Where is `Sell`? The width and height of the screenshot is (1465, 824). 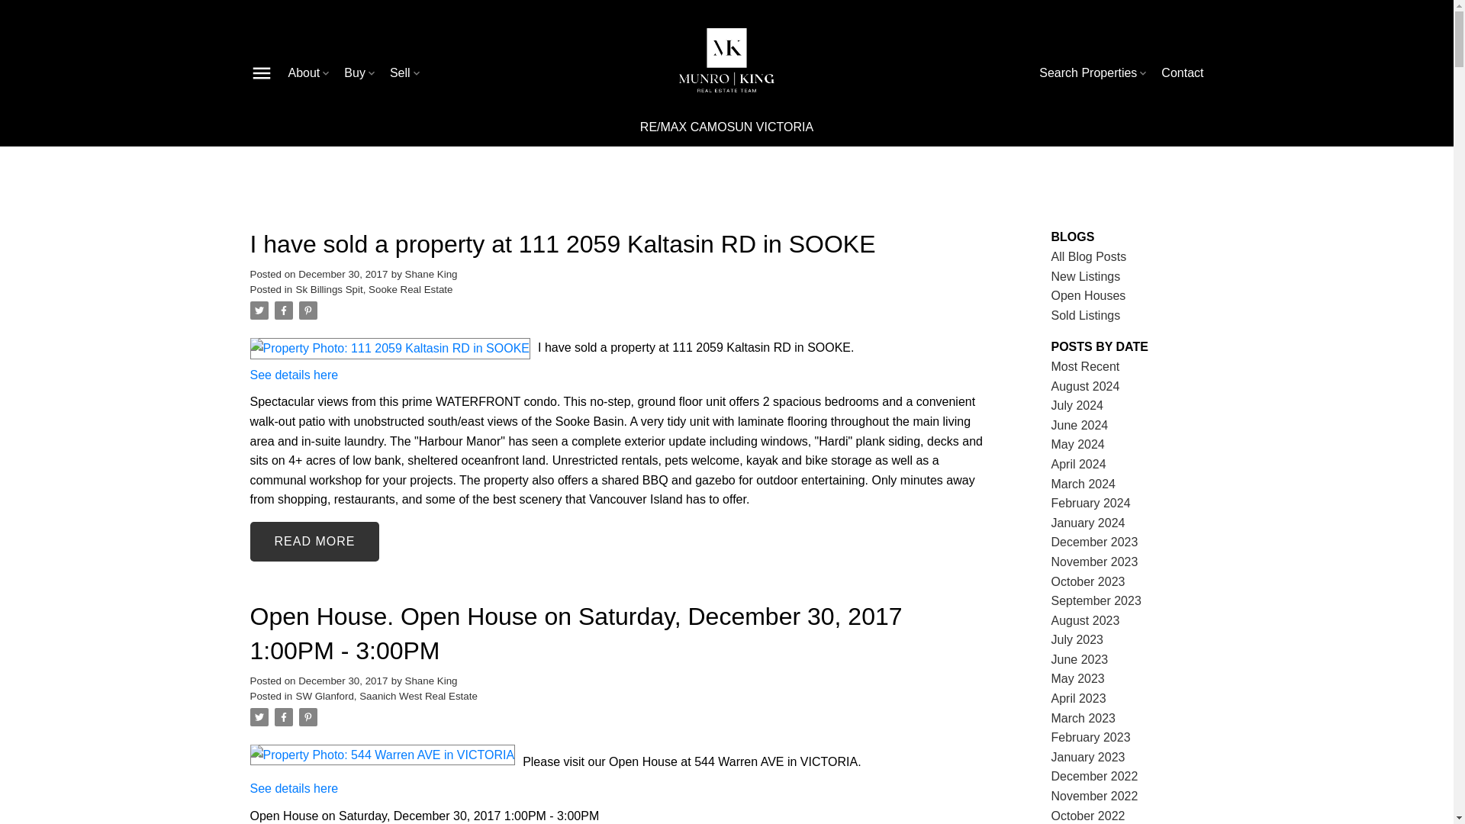 Sell is located at coordinates (406, 73).